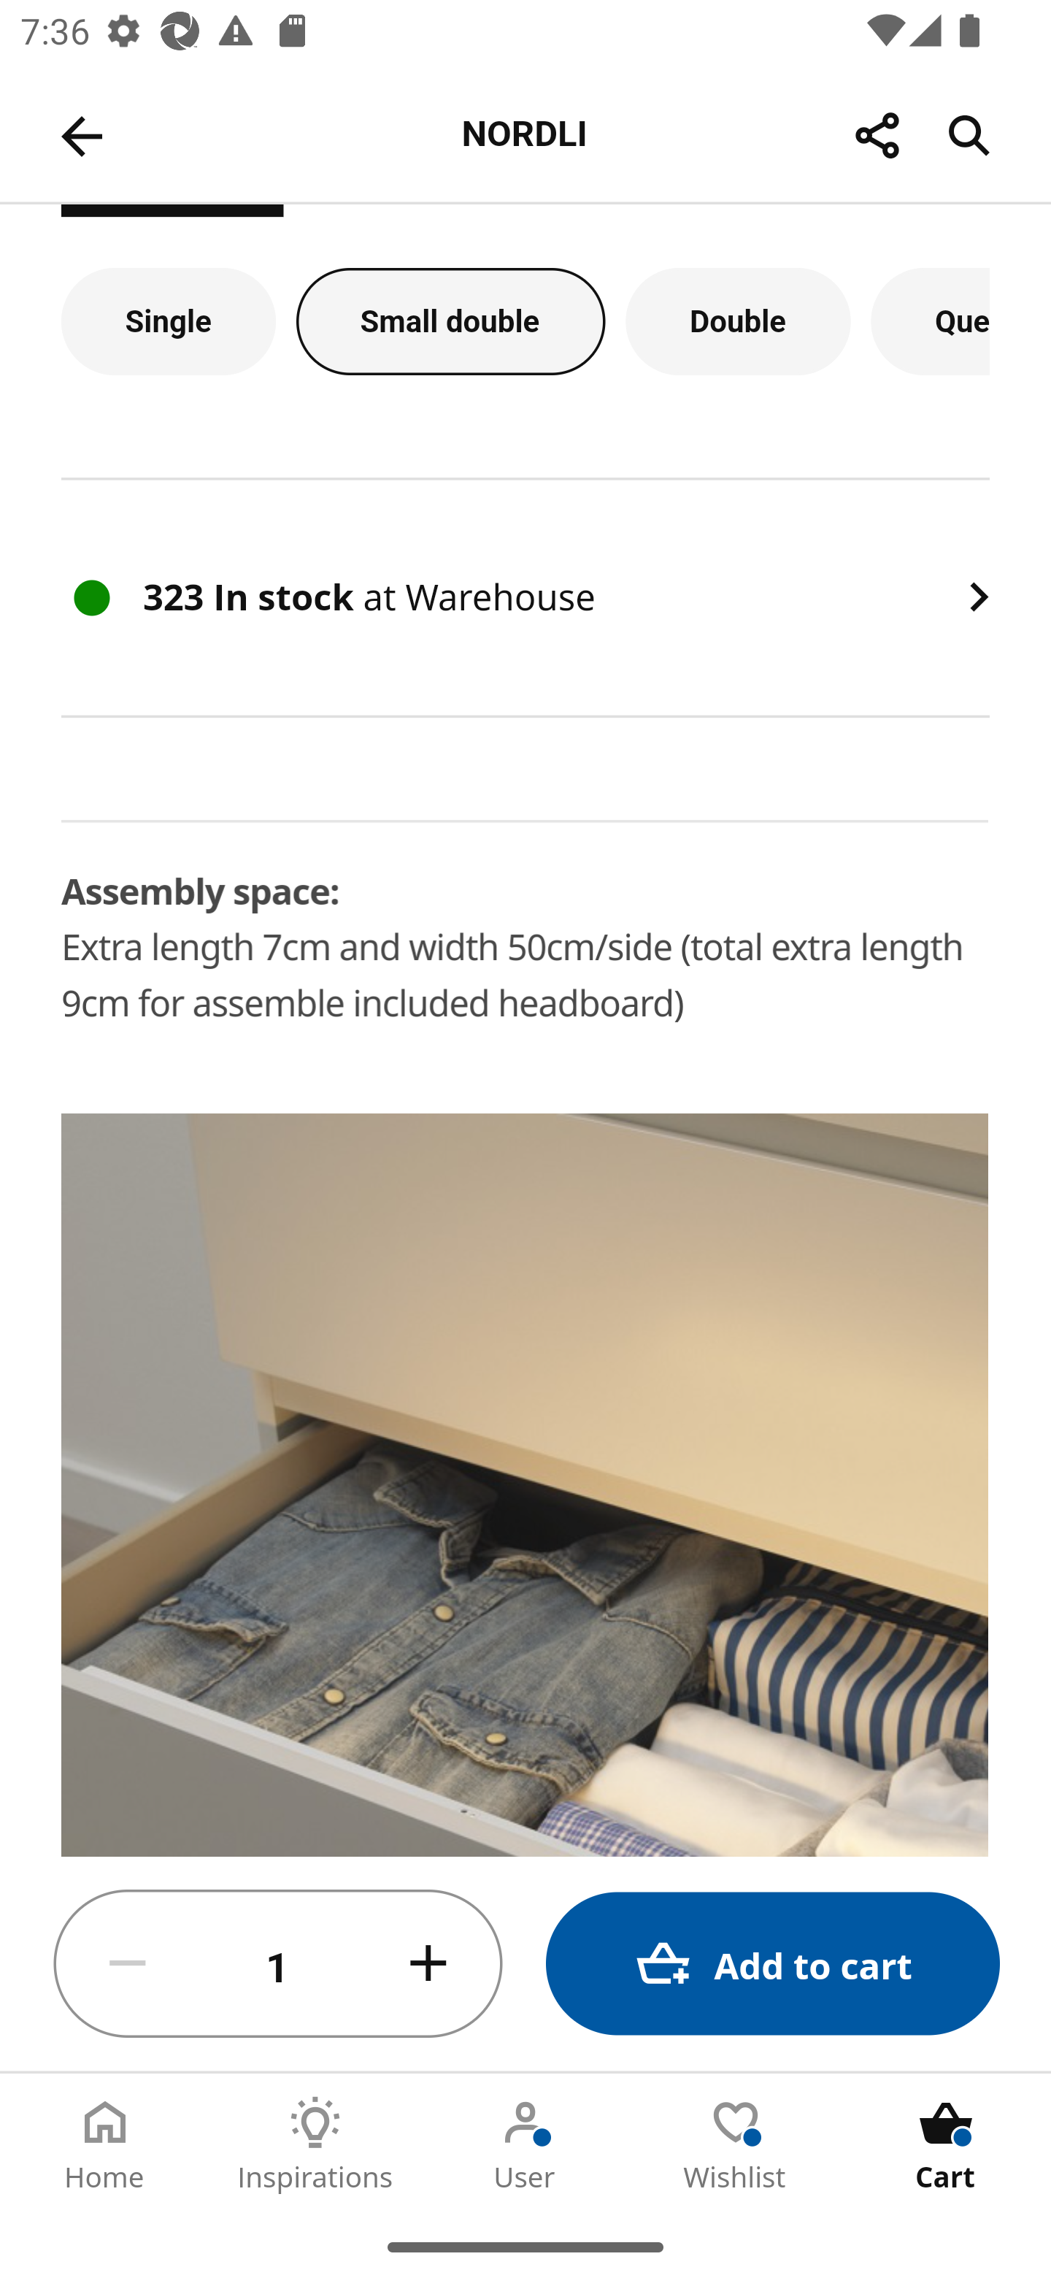 The height and width of the screenshot is (2278, 1051). I want to click on Cart
Tab 5 of 5, so click(946, 2144).